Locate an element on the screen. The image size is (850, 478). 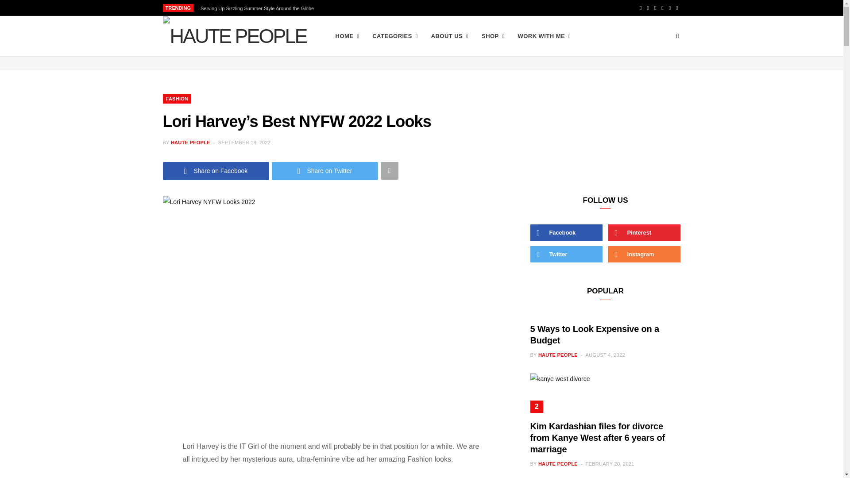
Serving Up Sizzling Summer Style Around the Globe is located at coordinates (259, 8).